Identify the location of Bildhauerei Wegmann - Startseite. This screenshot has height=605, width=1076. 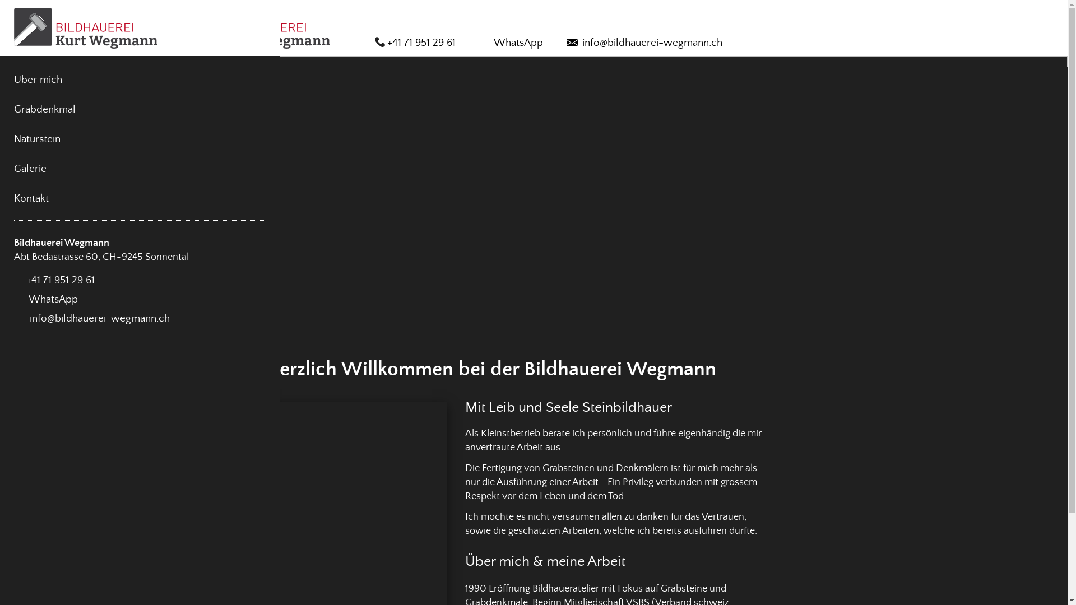
(258, 29).